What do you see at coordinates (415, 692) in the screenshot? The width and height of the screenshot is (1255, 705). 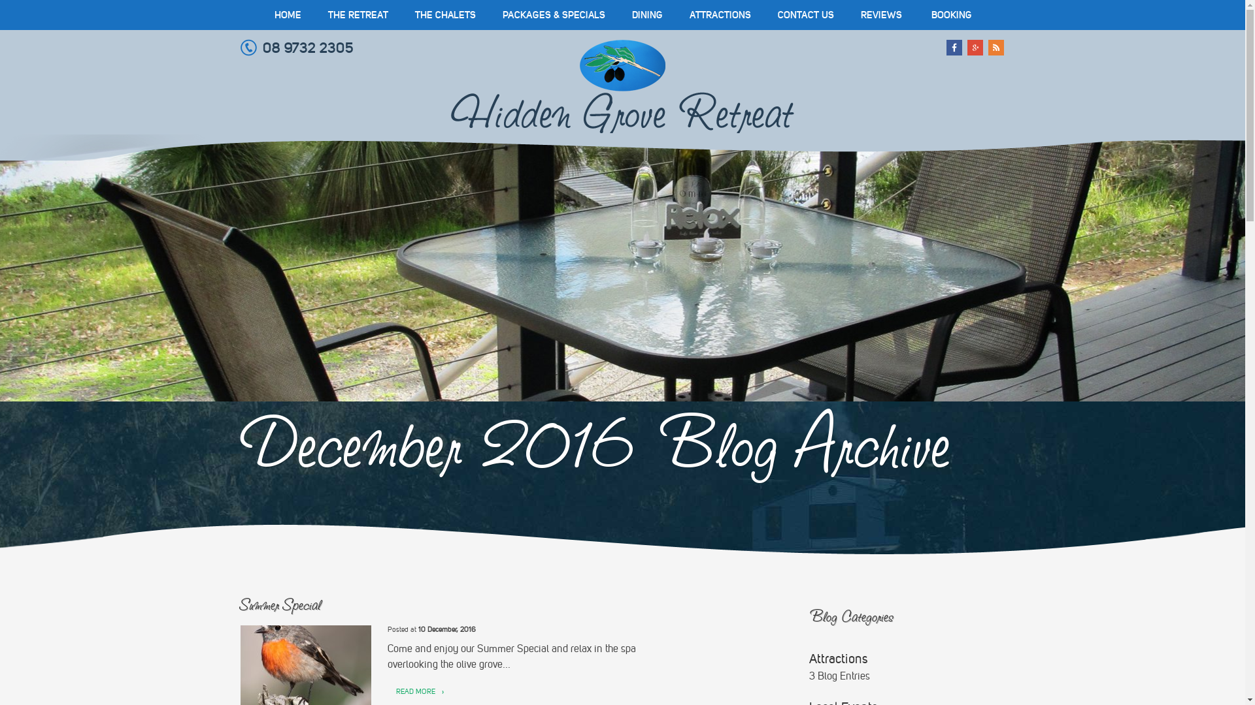 I see `READ MORE` at bounding box center [415, 692].